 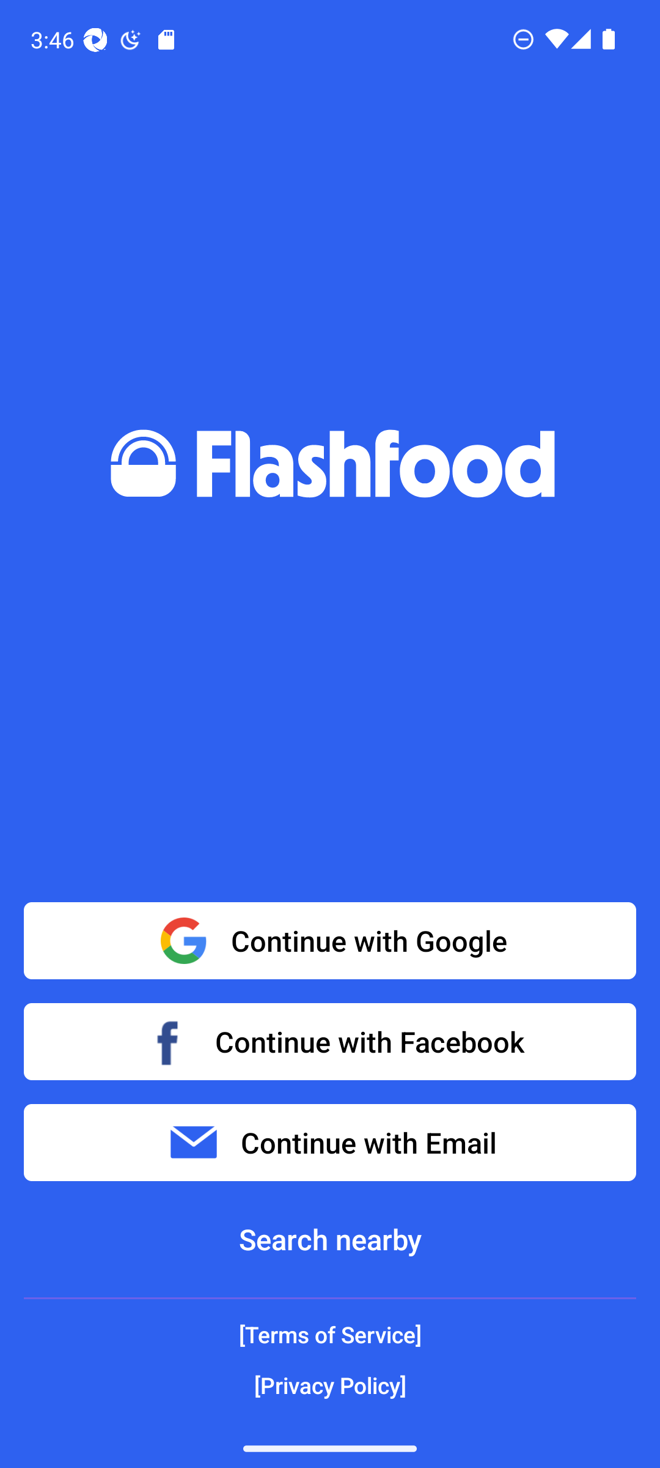 What do you see at coordinates (330, 1385) in the screenshot?
I see `[Privacy Policy]` at bounding box center [330, 1385].